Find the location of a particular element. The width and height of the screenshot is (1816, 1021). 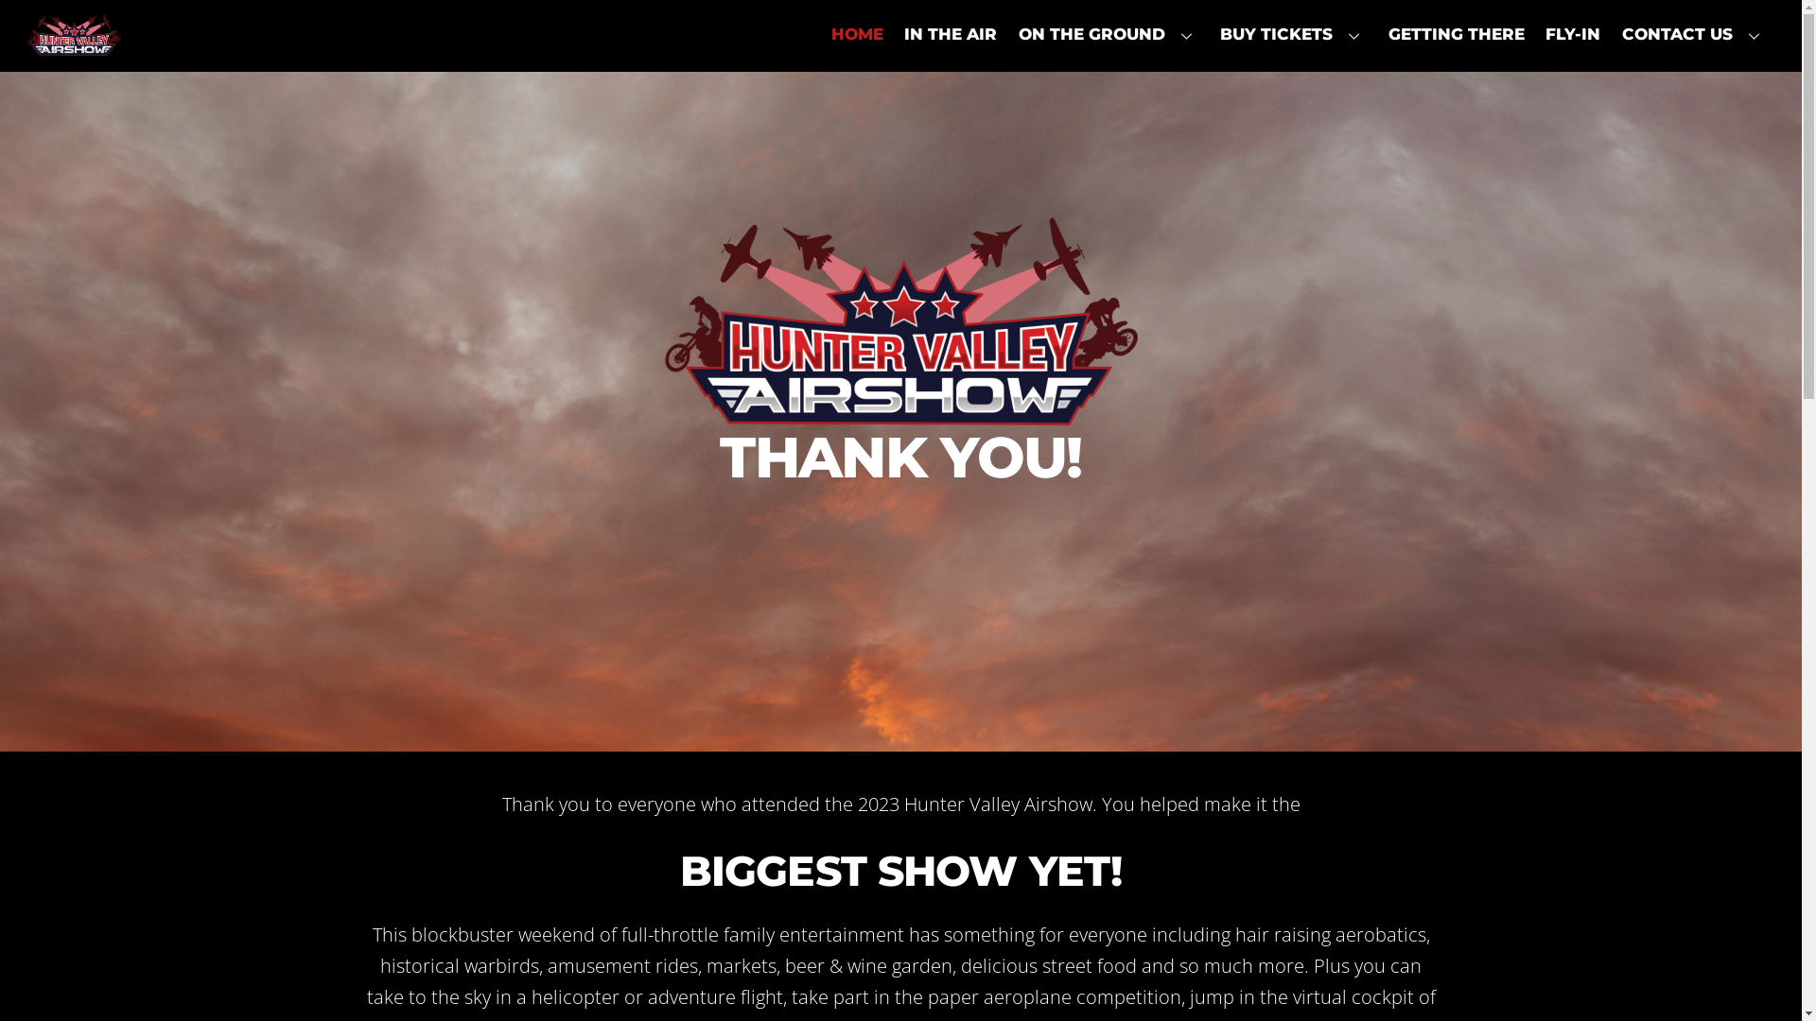

CONTACT US is located at coordinates (1695, 34).